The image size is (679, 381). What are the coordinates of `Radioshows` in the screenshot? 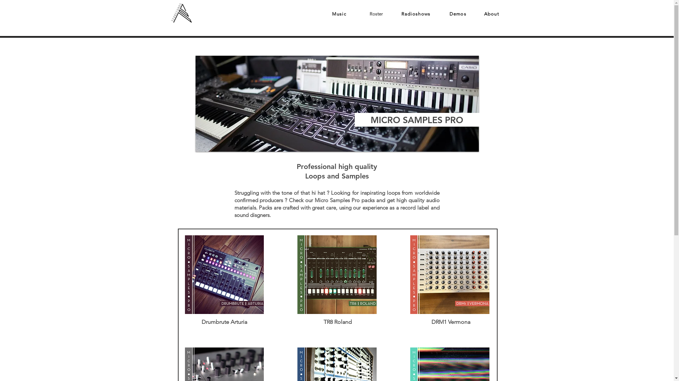 It's located at (416, 14).